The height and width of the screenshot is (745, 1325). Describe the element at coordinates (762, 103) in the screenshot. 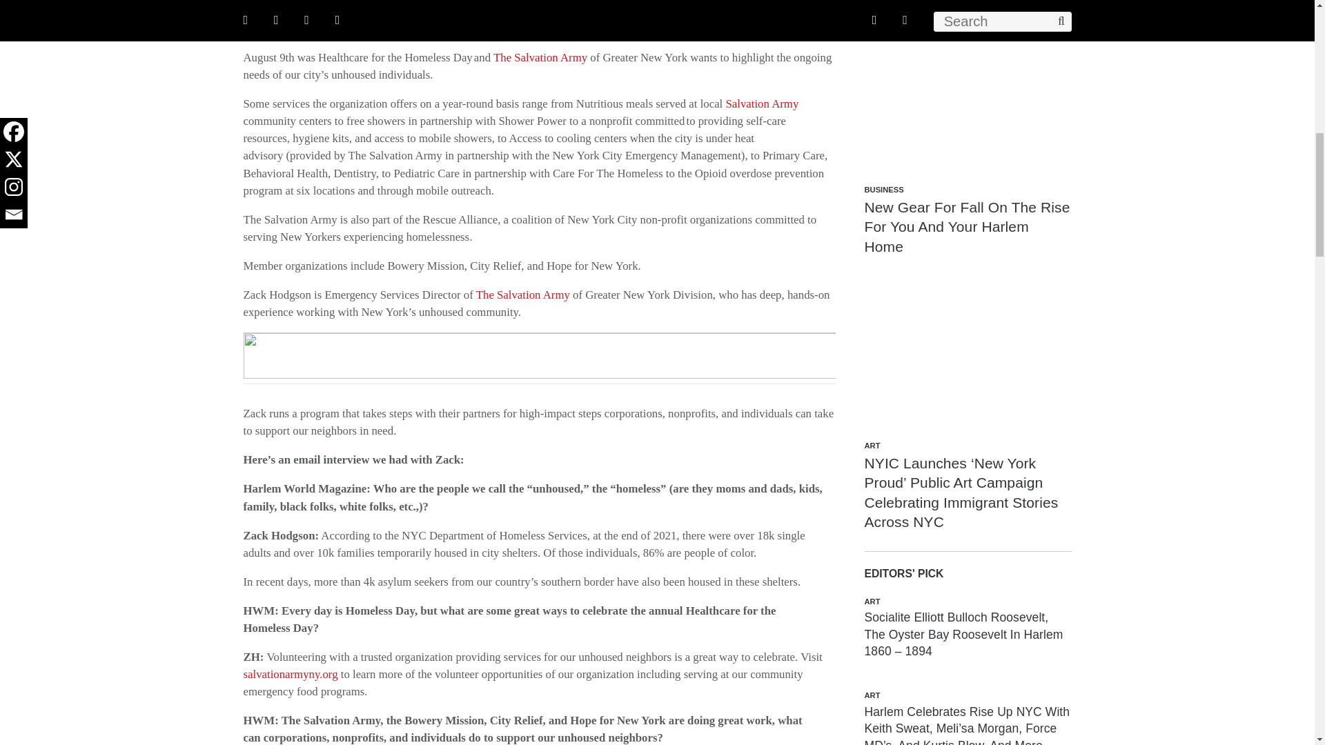

I see `Salvation Army` at that location.